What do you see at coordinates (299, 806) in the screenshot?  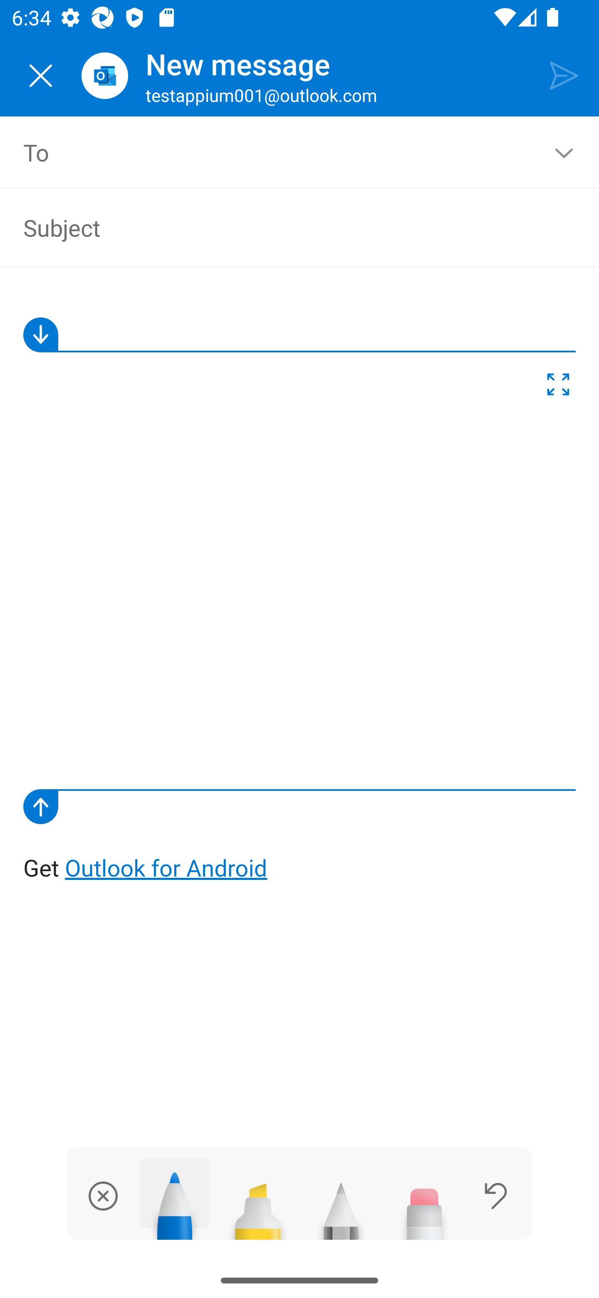 I see `Canvas Lower Bound` at bounding box center [299, 806].